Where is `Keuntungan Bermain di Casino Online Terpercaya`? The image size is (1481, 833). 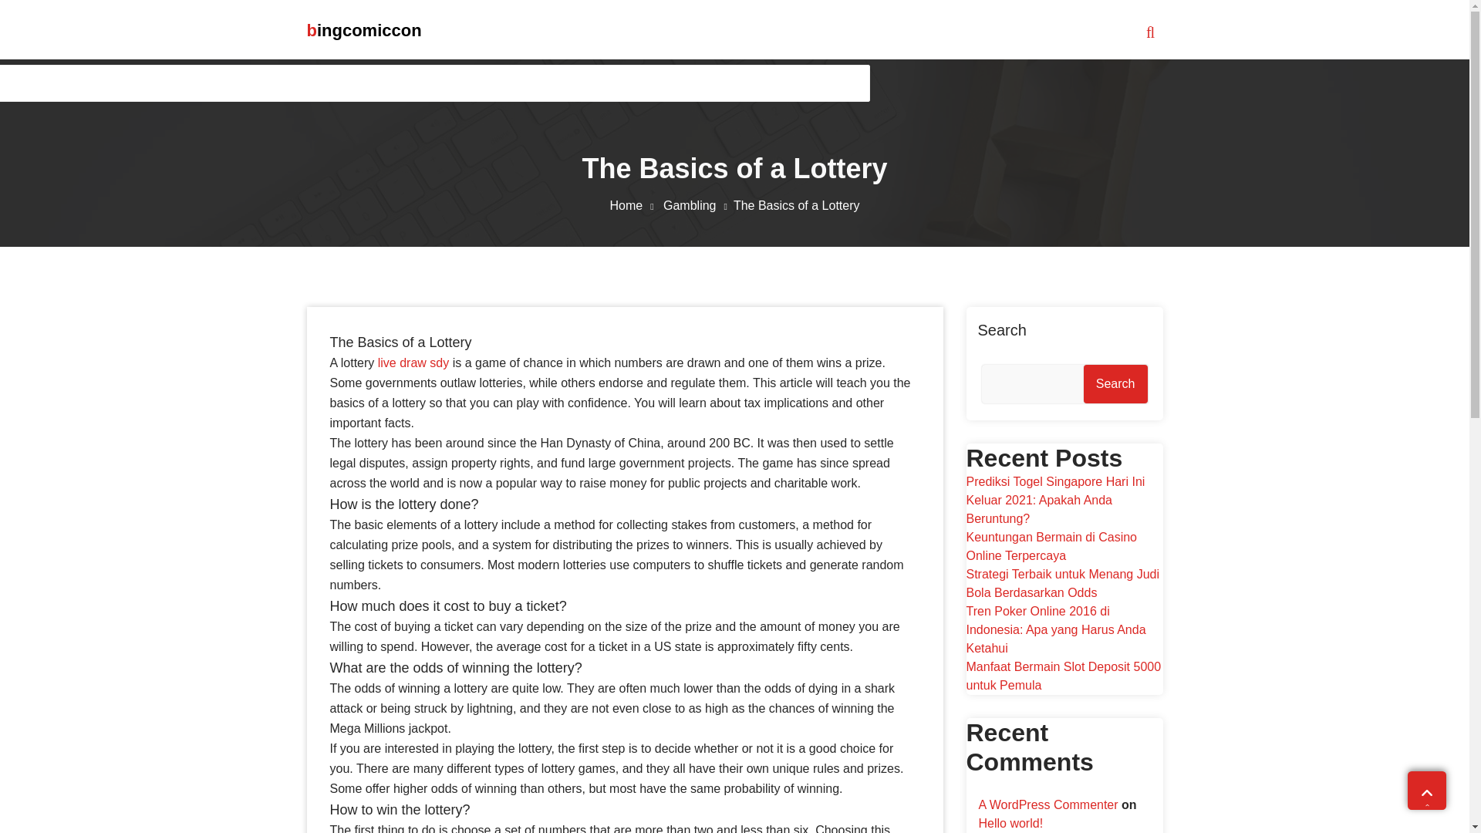 Keuntungan Bermain di Casino Online Terpercaya is located at coordinates (1051, 546).